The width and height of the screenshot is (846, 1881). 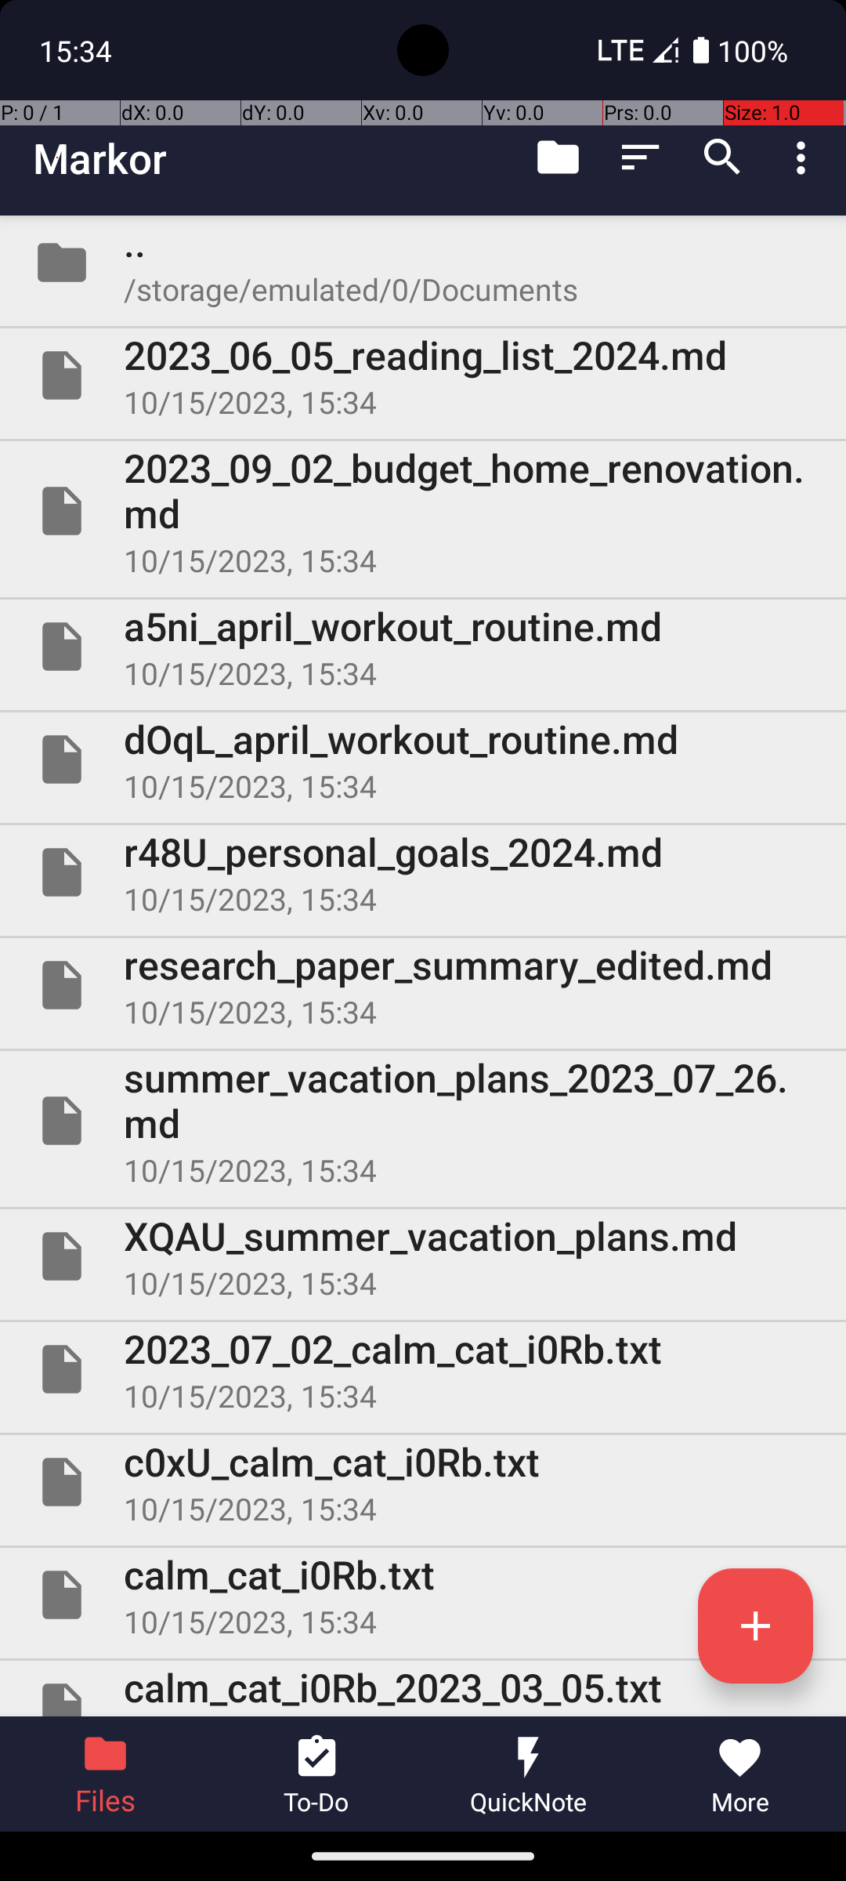 What do you see at coordinates (423, 1688) in the screenshot?
I see `File calm_cat_i0Rb_2023_03_05.txt ` at bounding box center [423, 1688].